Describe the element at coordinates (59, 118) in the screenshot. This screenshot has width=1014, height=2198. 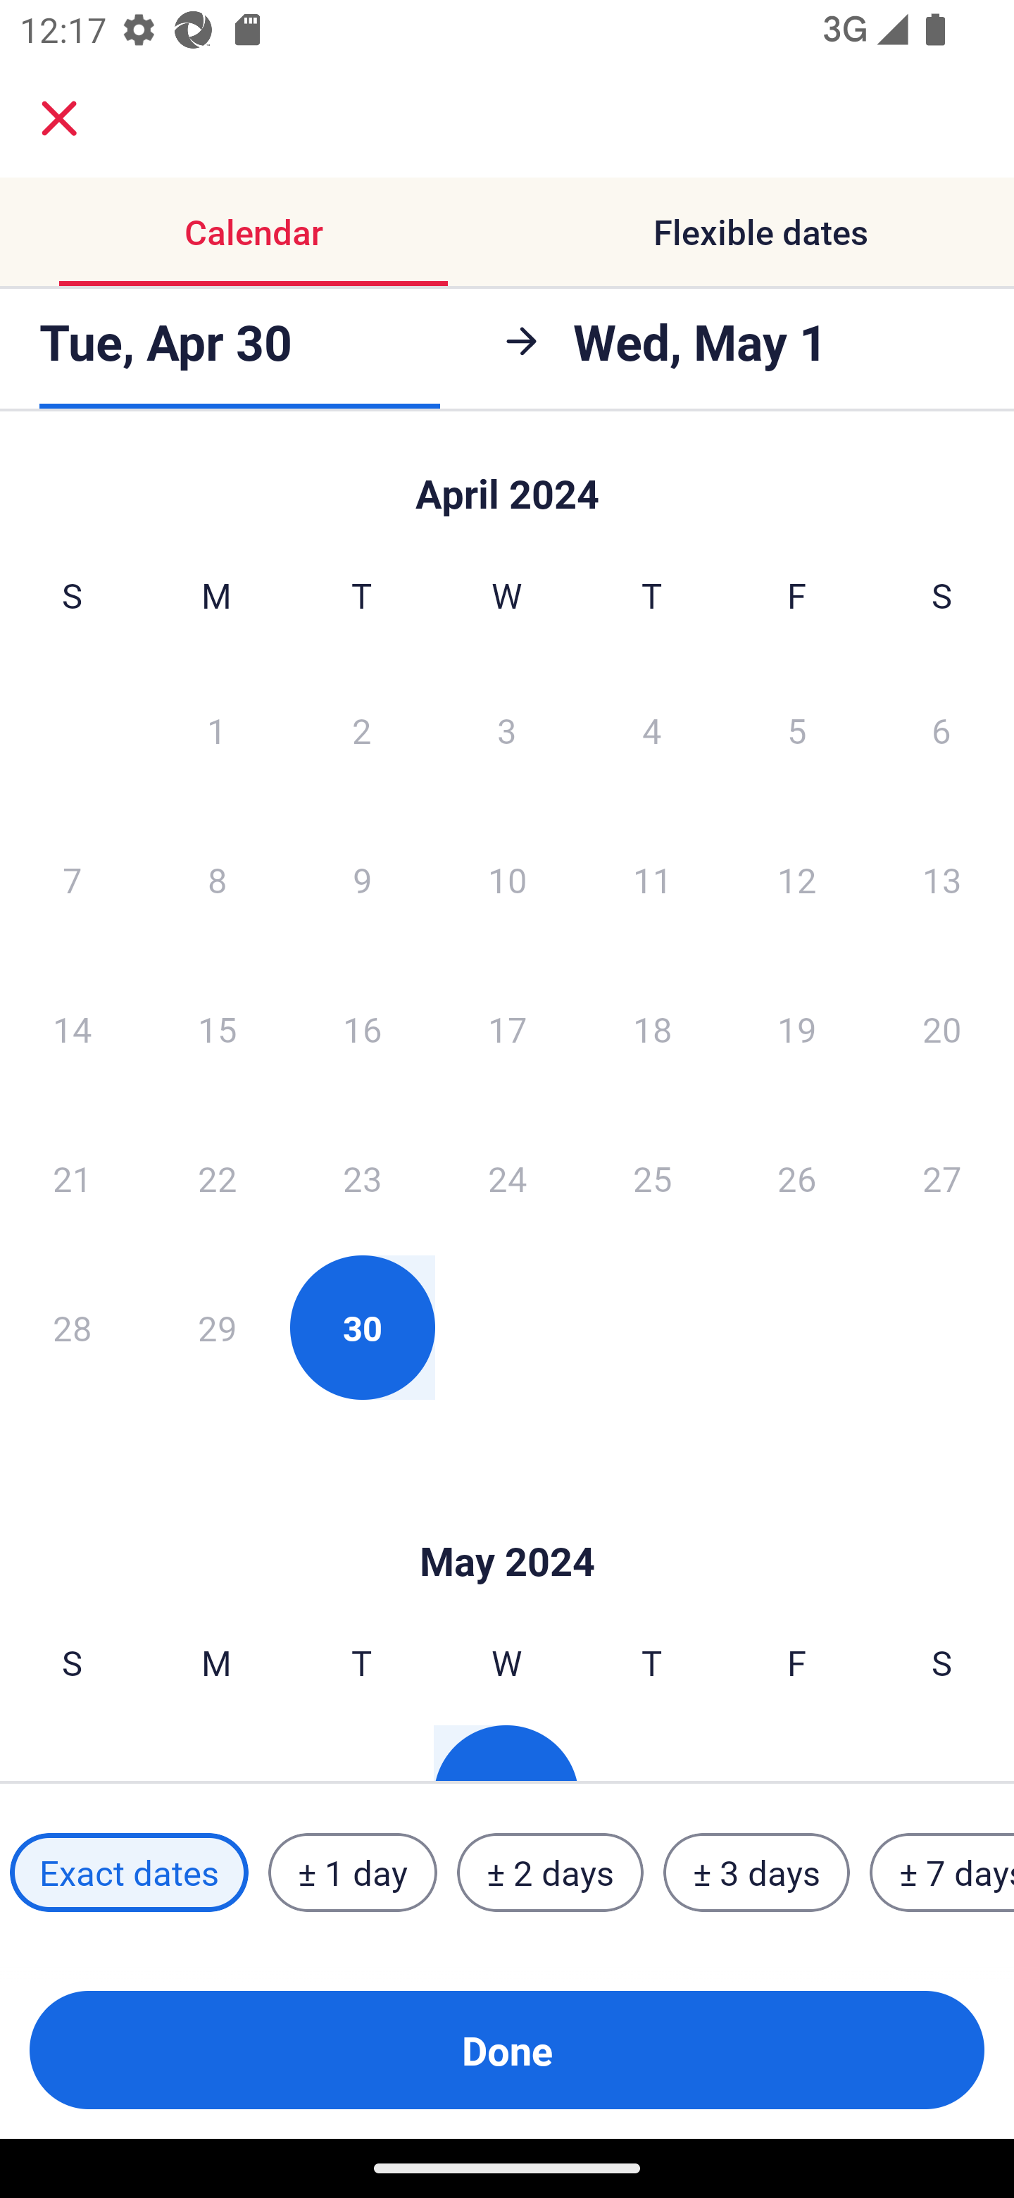
I see `close.` at that location.